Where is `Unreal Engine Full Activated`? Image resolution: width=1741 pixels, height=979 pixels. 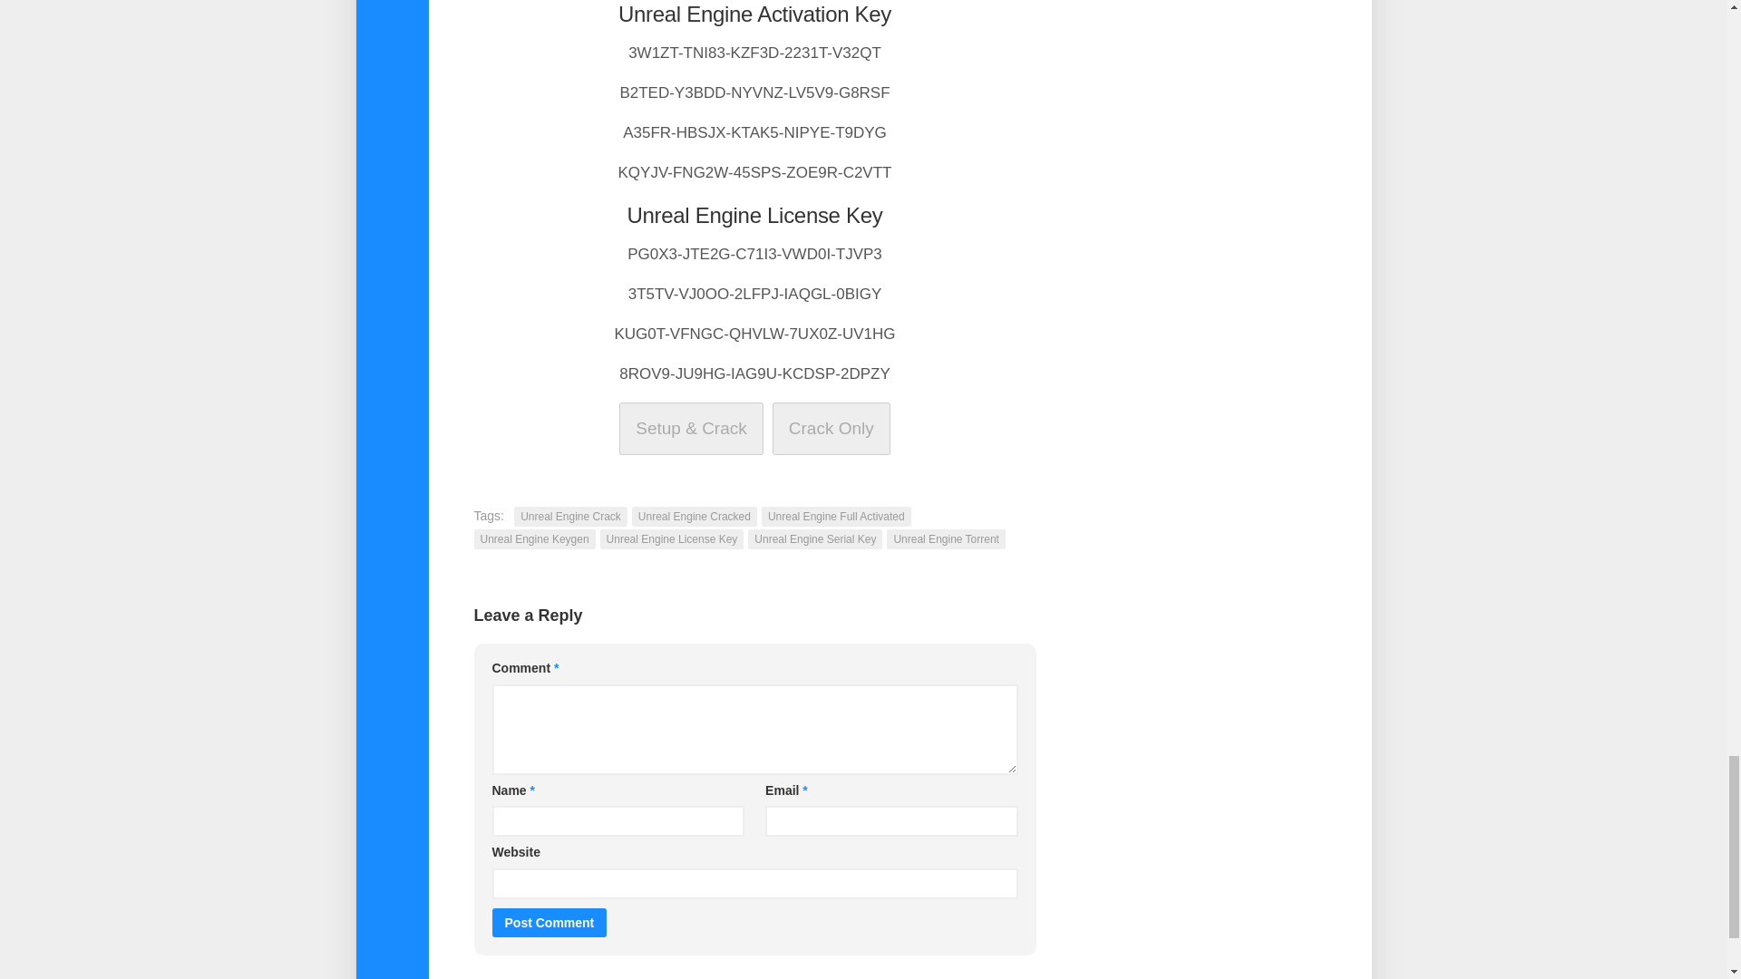
Unreal Engine Full Activated is located at coordinates (836, 517).